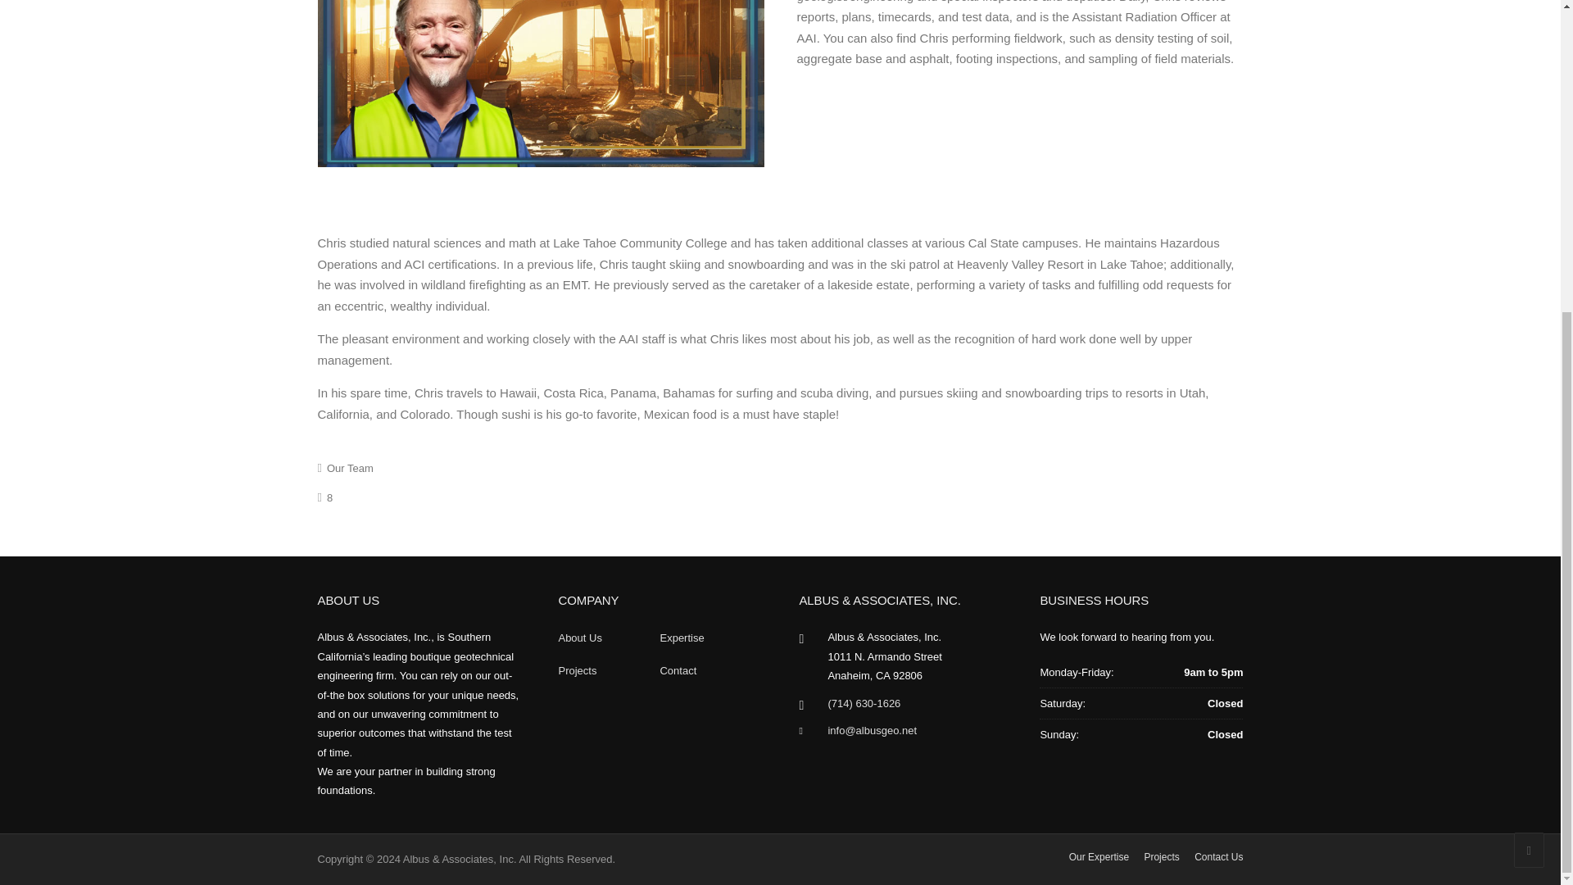 The width and height of the screenshot is (1573, 885). I want to click on Chris Wright, Technical Services Manager, so click(541, 84).